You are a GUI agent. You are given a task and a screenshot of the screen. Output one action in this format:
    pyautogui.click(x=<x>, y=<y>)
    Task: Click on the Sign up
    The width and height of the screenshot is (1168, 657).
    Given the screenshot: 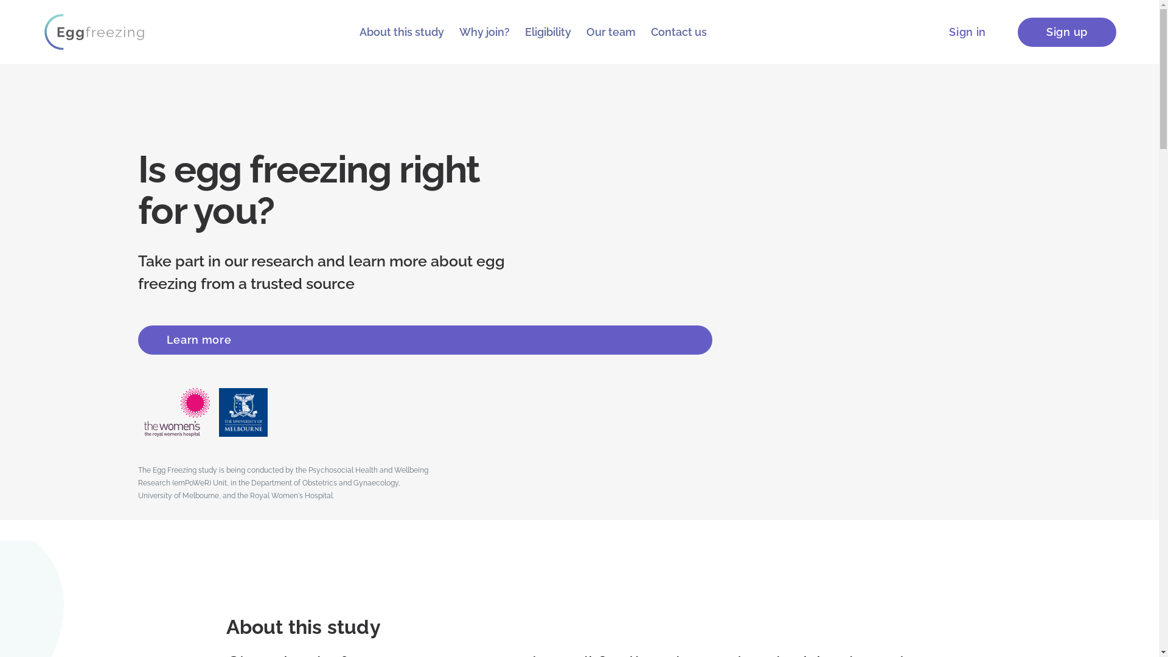 What is the action you would take?
    pyautogui.click(x=1067, y=32)
    